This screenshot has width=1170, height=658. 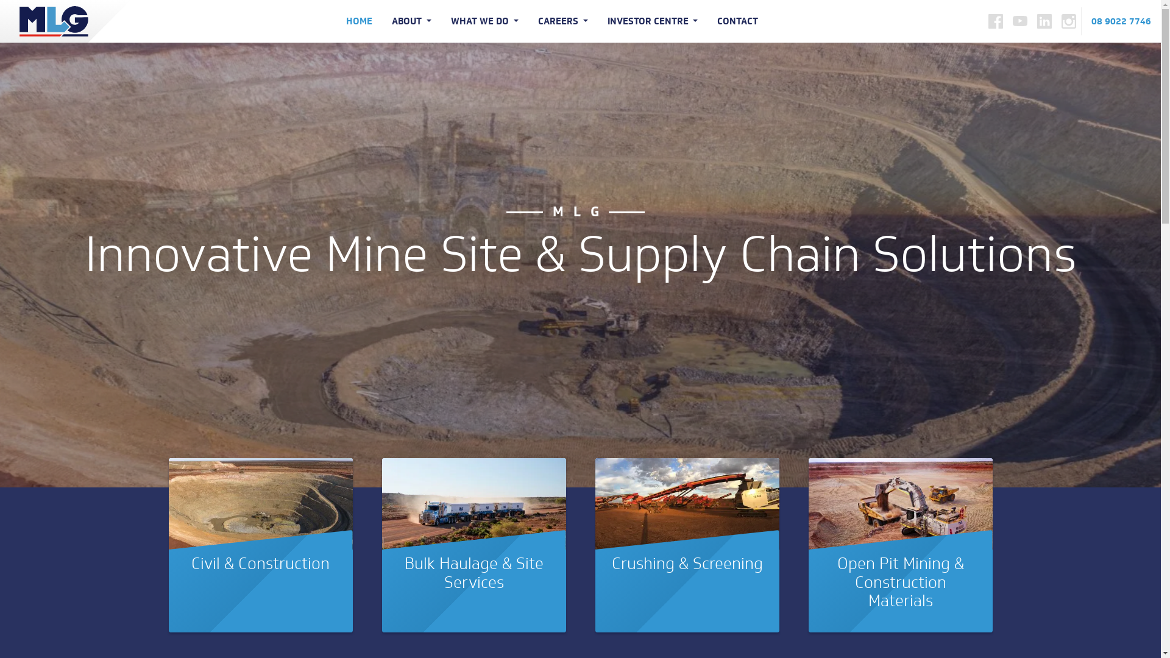 What do you see at coordinates (996, 21) in the screenshot?
I see `FACEBOOK CREATED WITH SKETCH.
FOLLOW MLG OZ ON FACEBOOK` at bounding box center [996, 21].